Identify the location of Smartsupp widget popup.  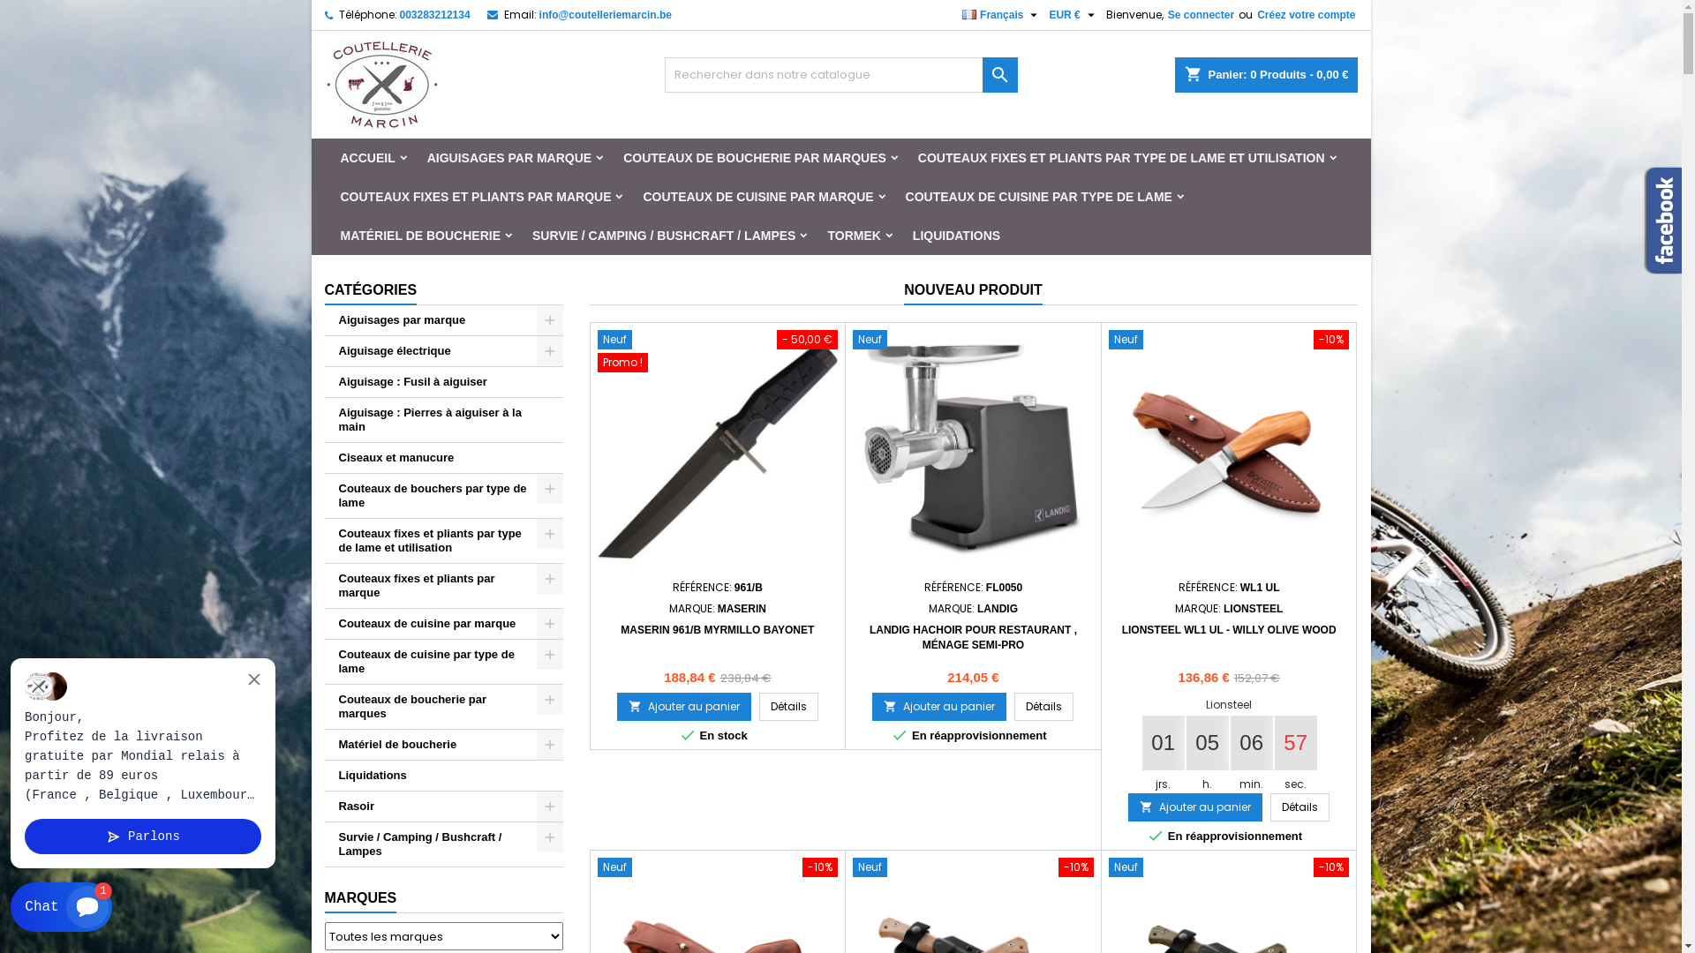
(143, 763).